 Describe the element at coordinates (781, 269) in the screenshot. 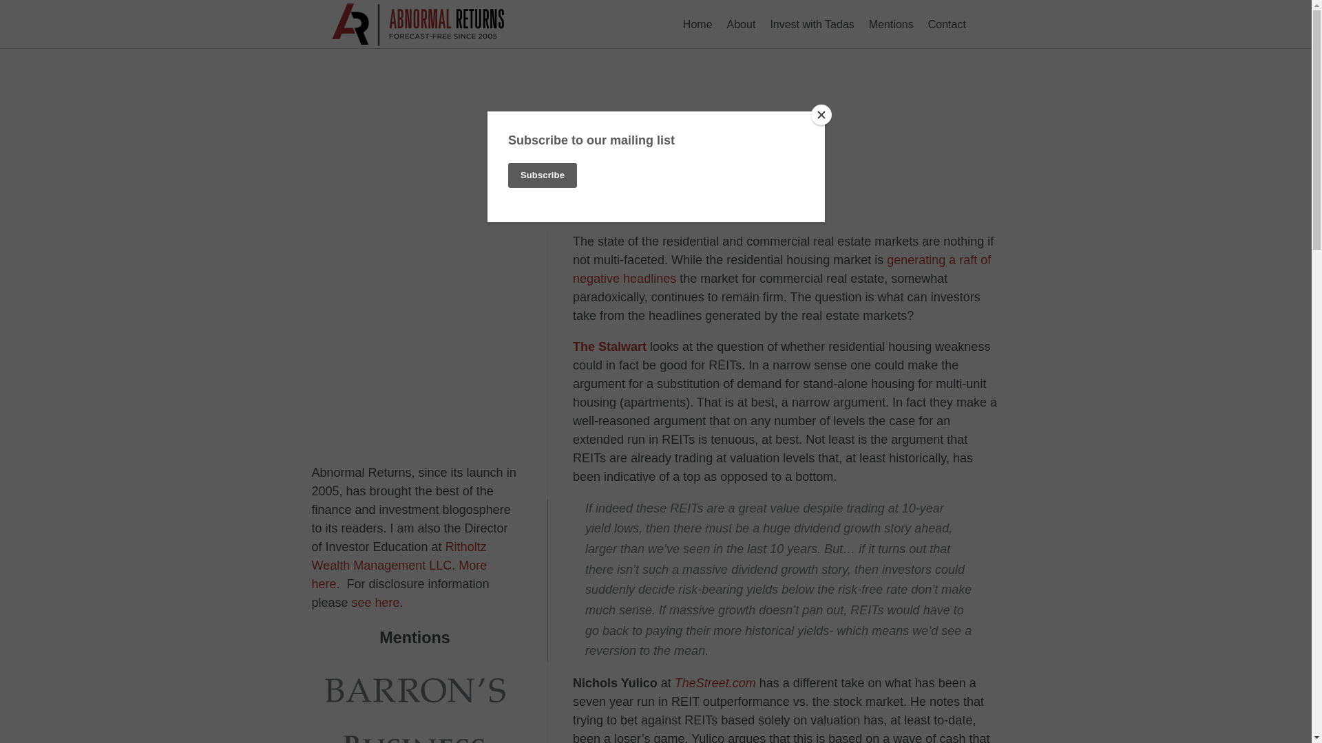

I see `generating a raft of negative headlines` at that location.